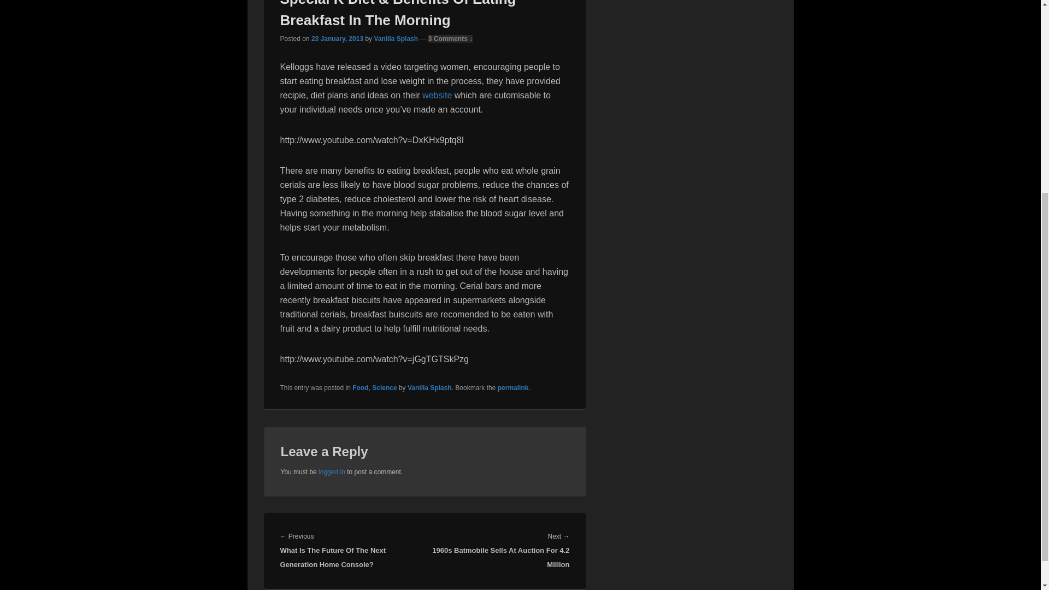 The height and width of the screenshot is (590, 1049). What do you see at coordinates (429, 388) in the screenshot?
I see `Vanilla Splash` at bounding box center [429, 388].